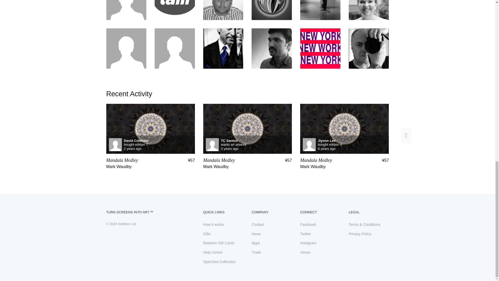 This screenshot has height=281, width=499. Describe the element at coordinates (175, 48) in the screenshot. I see `NAT Shulman ` at that location.